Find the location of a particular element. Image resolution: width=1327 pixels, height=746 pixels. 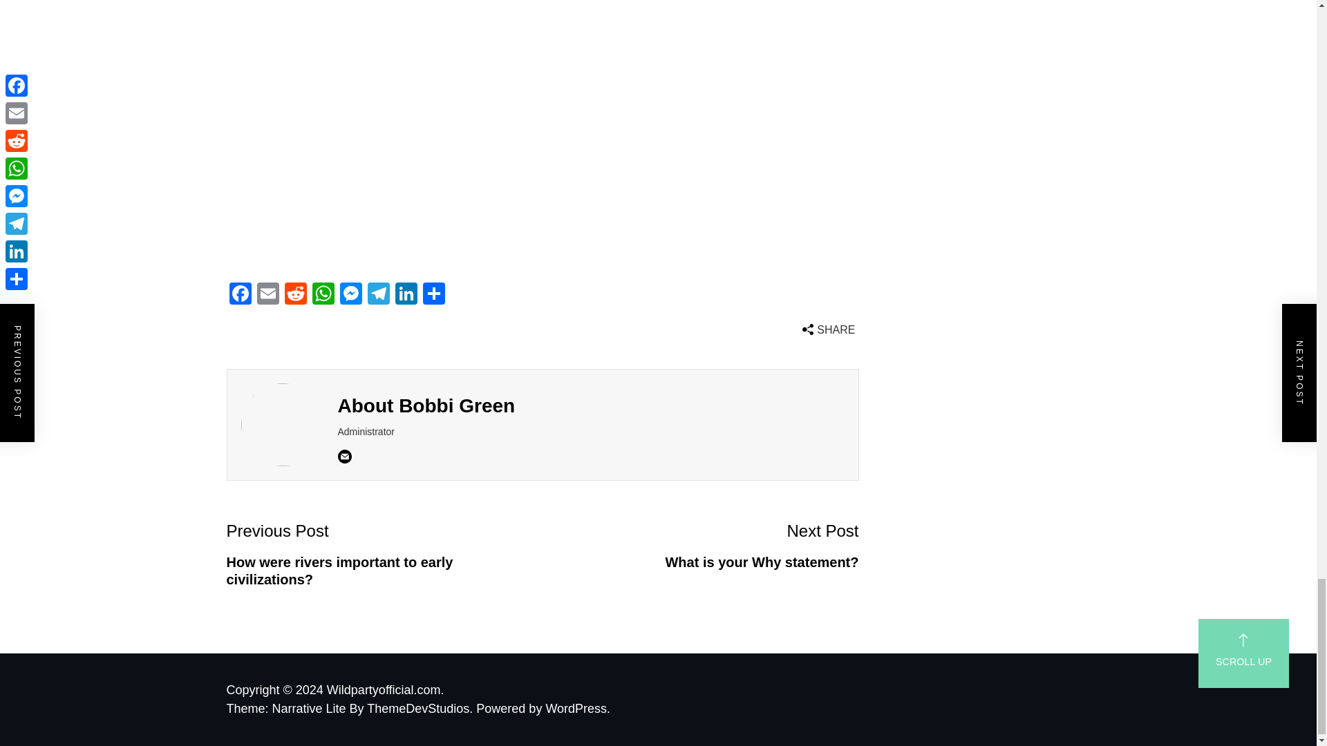

About Bobbi Green is located at coordinates (426, 405).